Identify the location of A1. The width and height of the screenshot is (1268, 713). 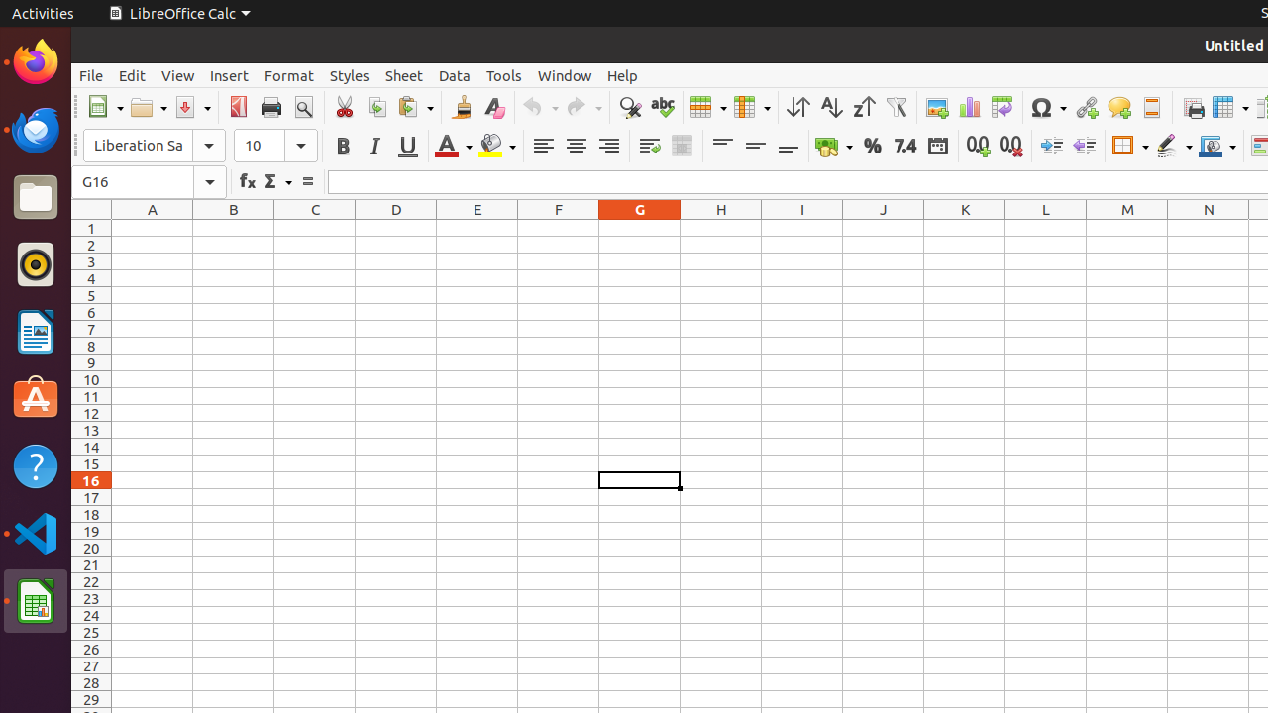
(153, 228).